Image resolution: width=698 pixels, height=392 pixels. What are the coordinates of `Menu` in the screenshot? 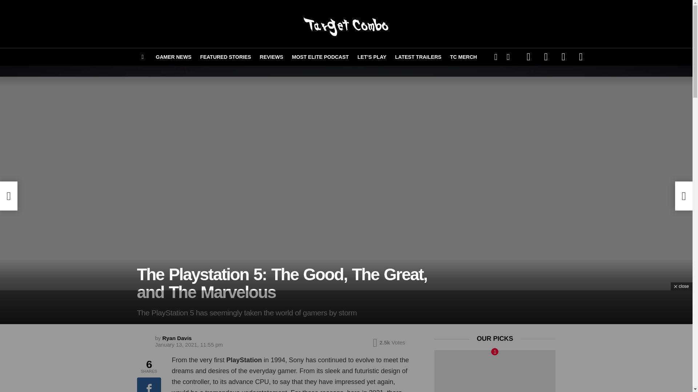 It's located at (143, 57).